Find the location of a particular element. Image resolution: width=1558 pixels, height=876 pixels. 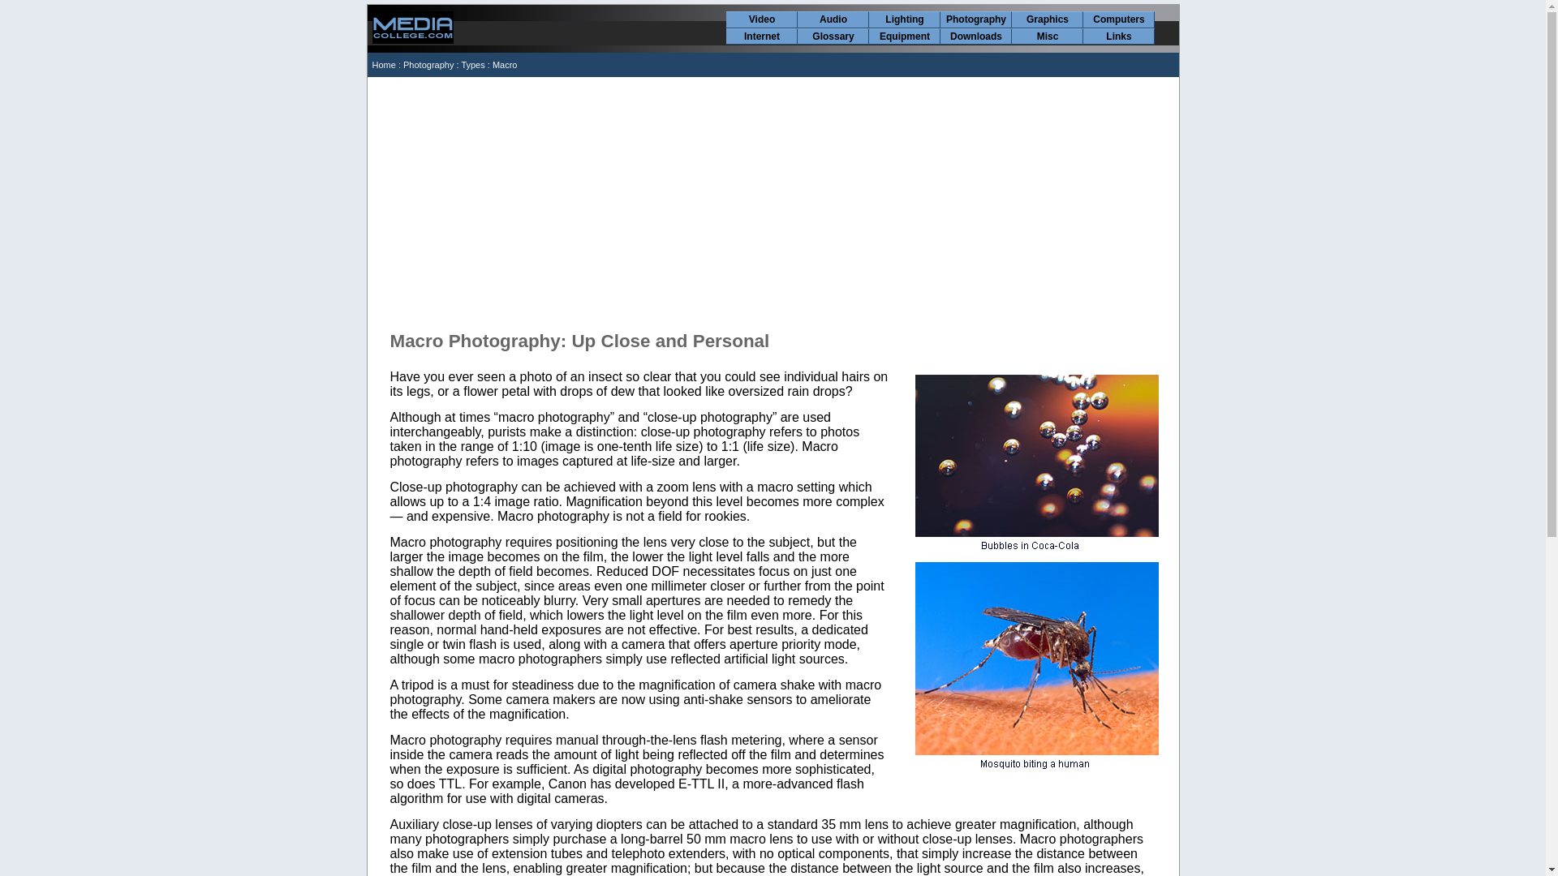

Home is located at coordinates (383, 65).